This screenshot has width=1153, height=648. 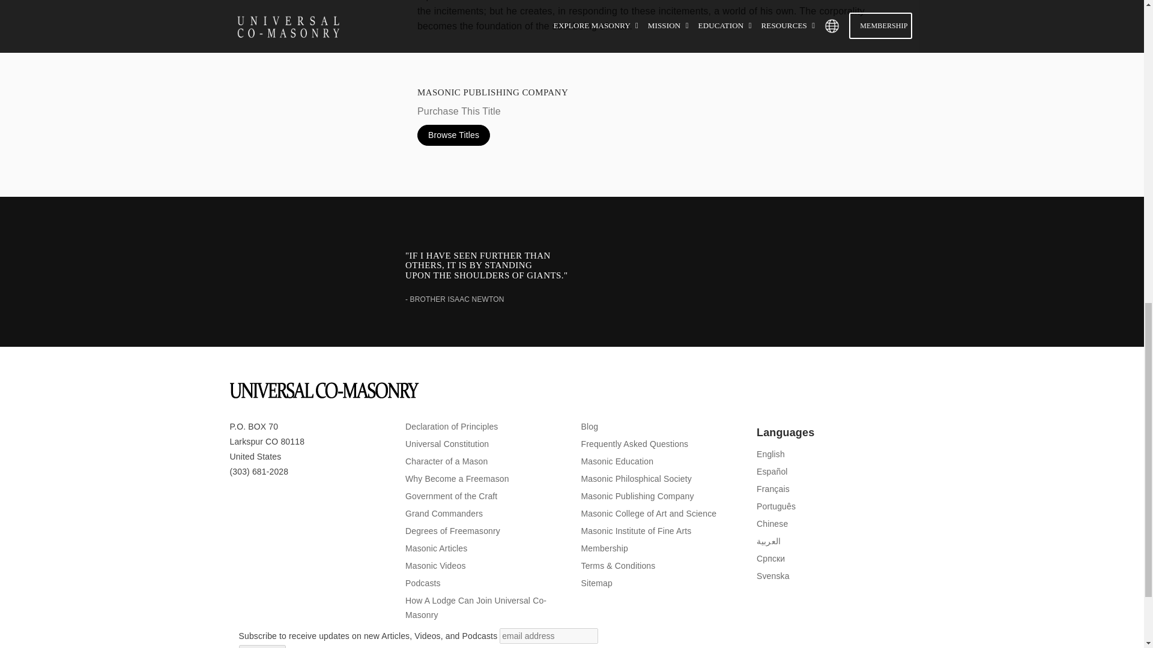 What do you see at coordinates (262, 646) in the screenshot?
I see `Subscribe` at bounding box center [262, 646].